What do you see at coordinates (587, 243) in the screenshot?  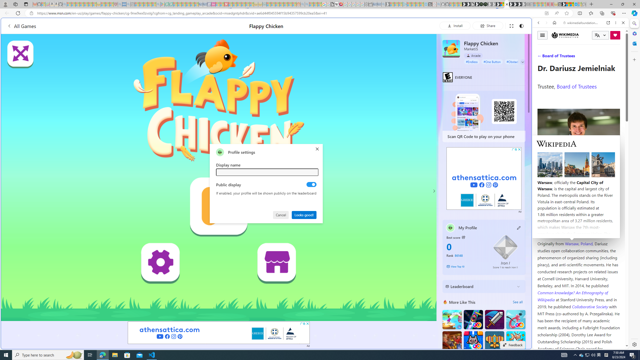 I see `Poland` at bounding box center [587, 243].